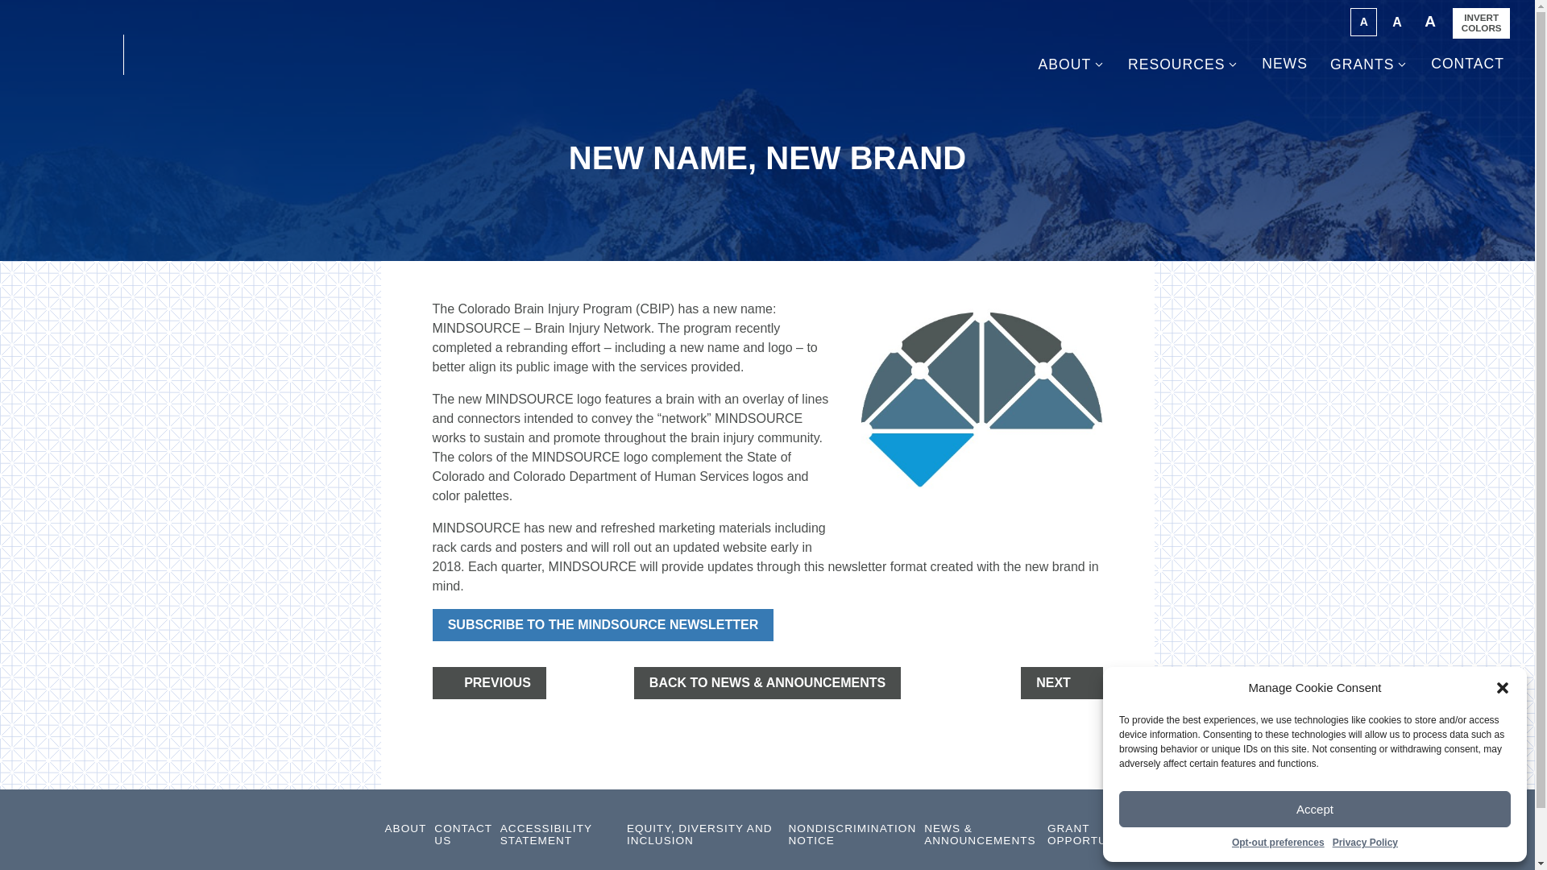 The height and width of the screenshot is (870, 1547). Describe the element at coordinates (71, 55) in the screenshot. I see `Link to Colorado Department of Human Services.` at that location.